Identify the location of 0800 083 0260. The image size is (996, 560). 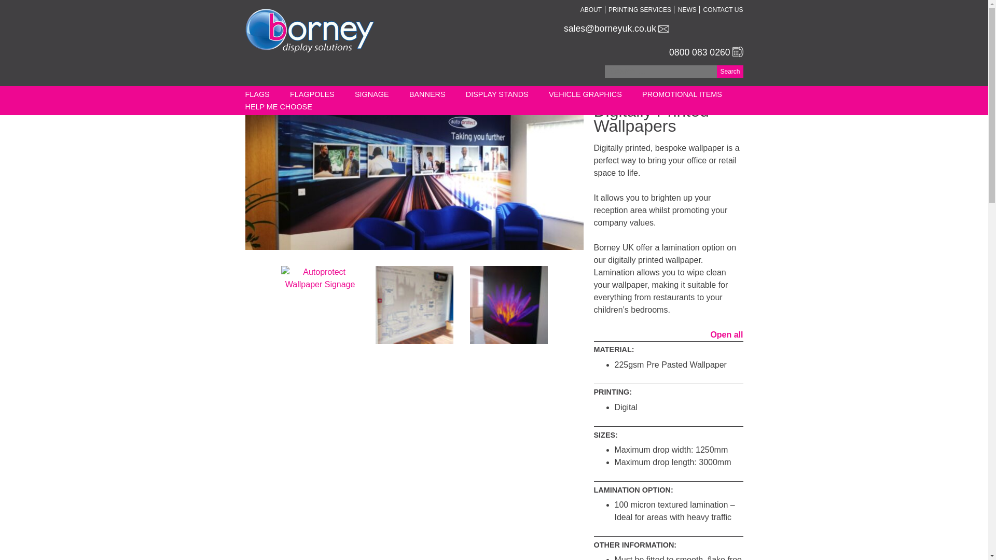
(699, 52).